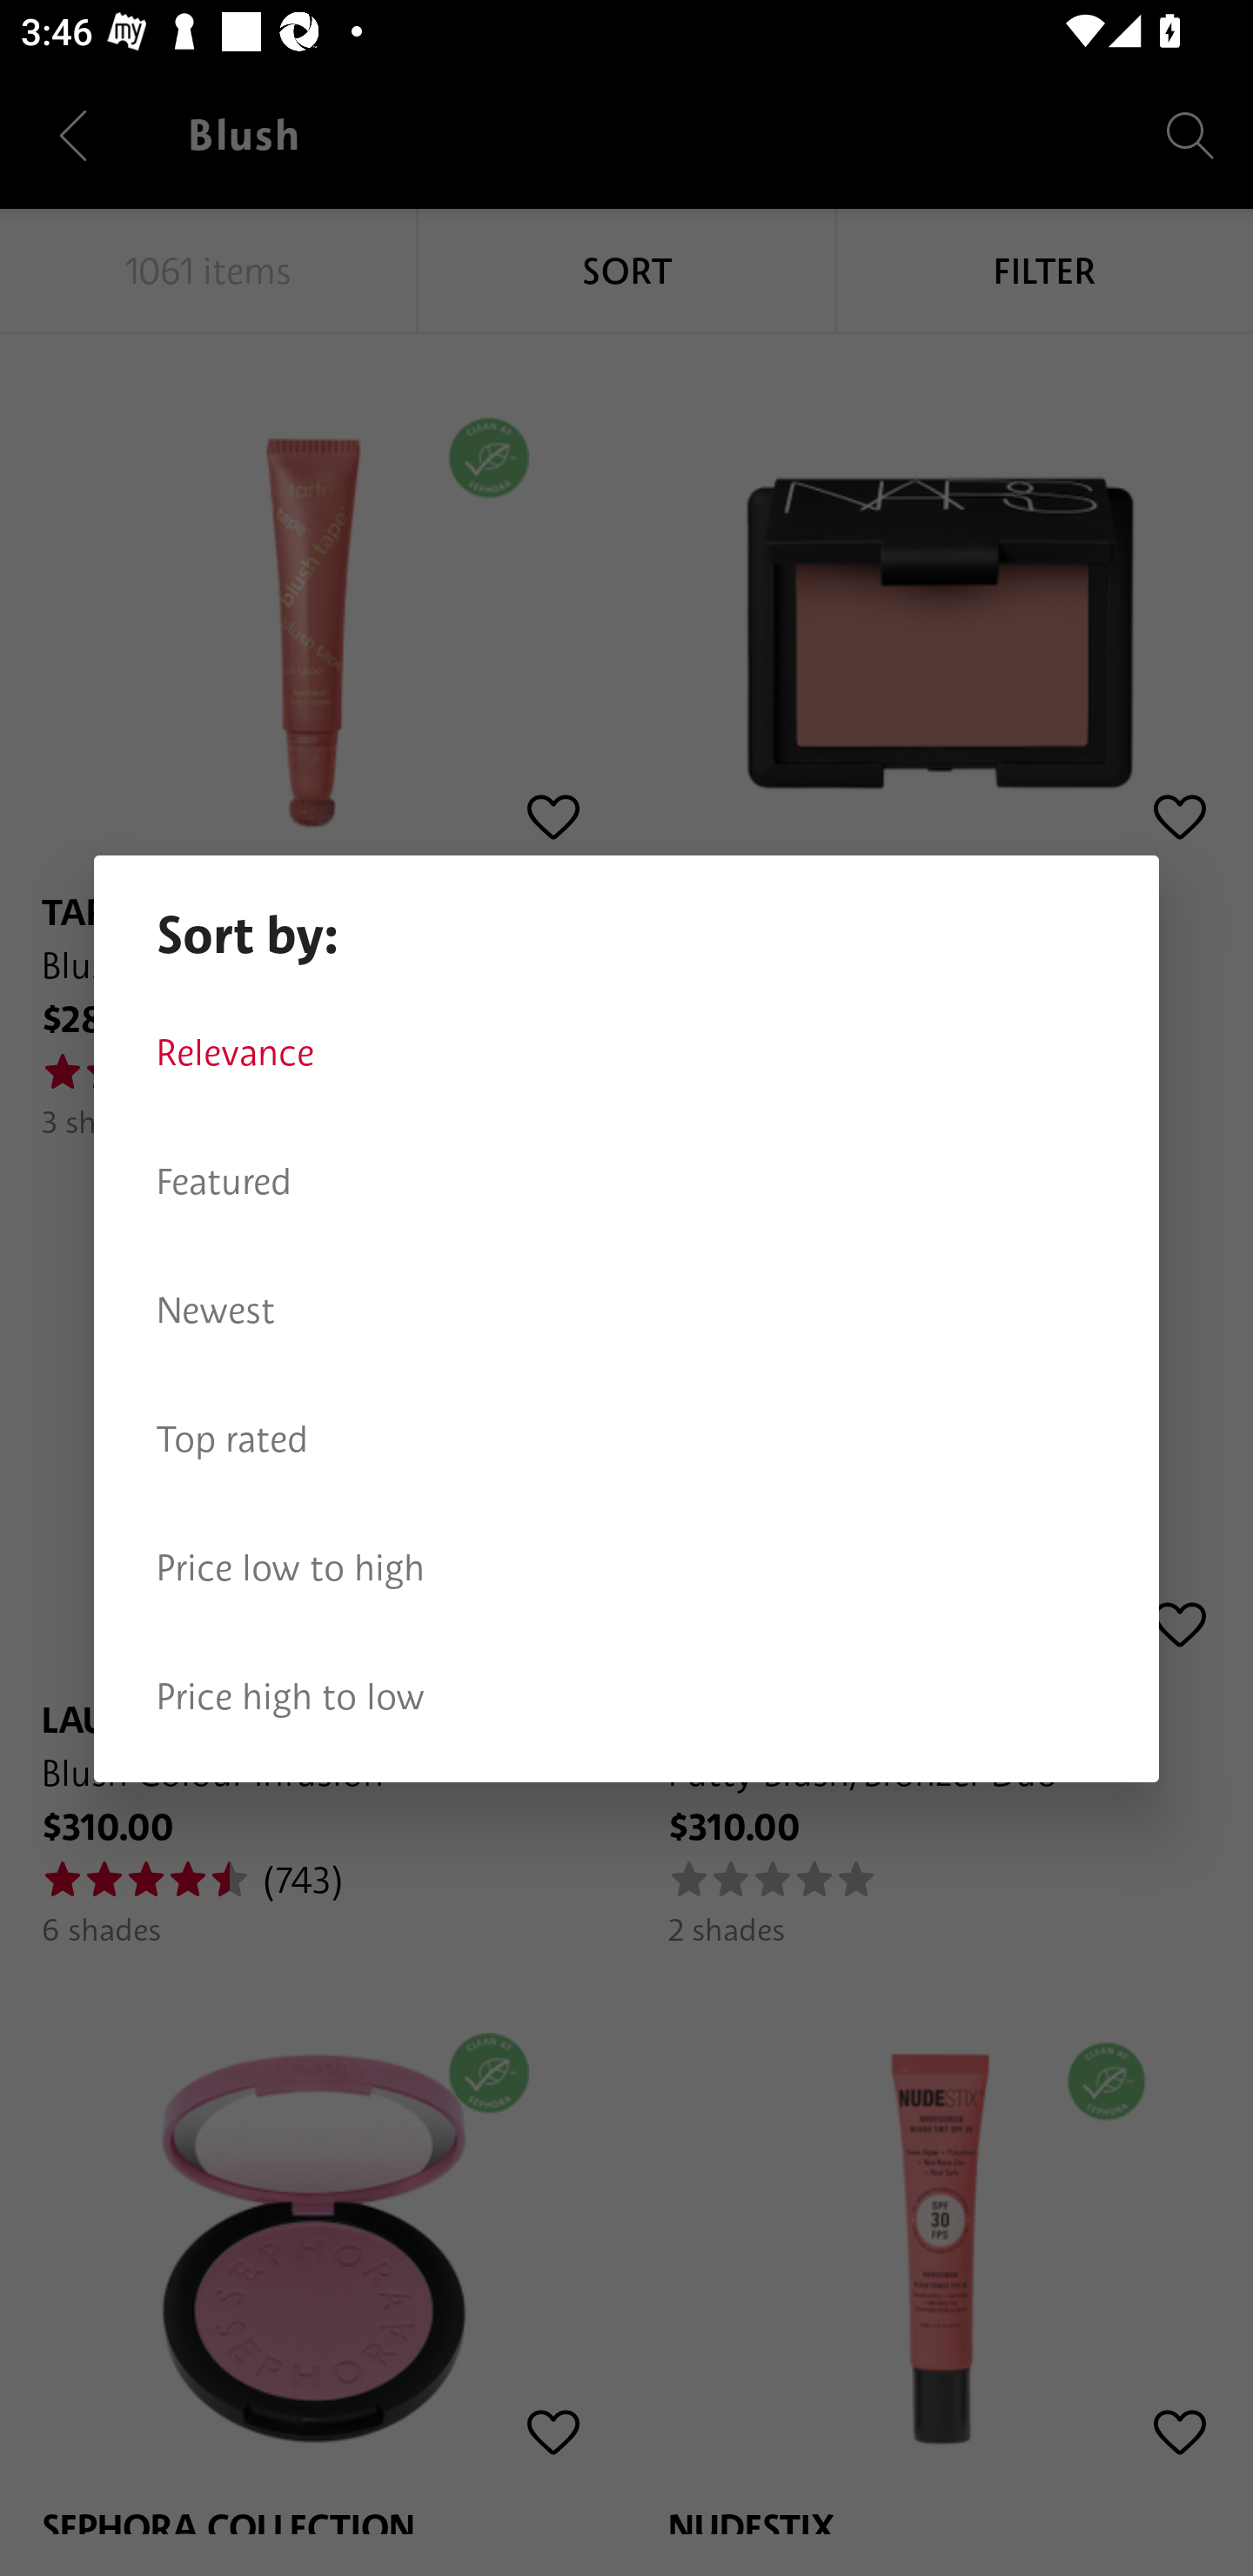 The width and height of the screenshot is (1253, 2576). What do you see at coordinates (626, 1568) in the screenshot?
I see `Price low to high` at bounding box center [626, 1568].